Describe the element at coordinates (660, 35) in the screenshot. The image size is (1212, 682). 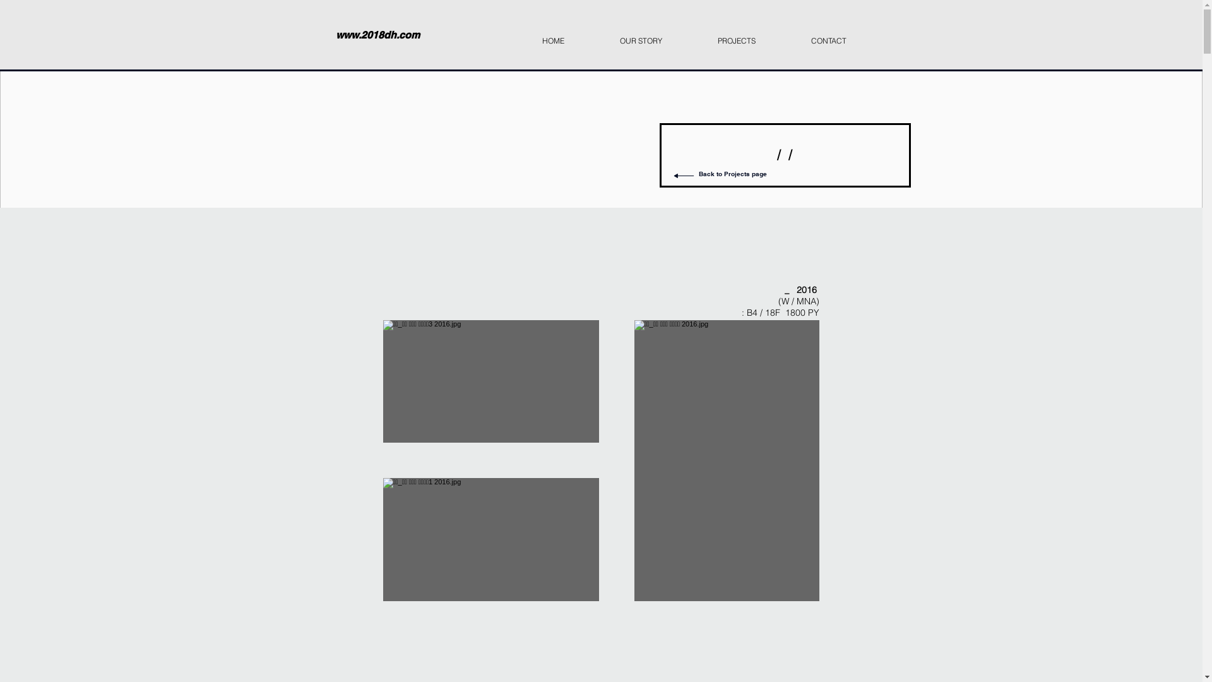
I see `OUR STORY` at that location.